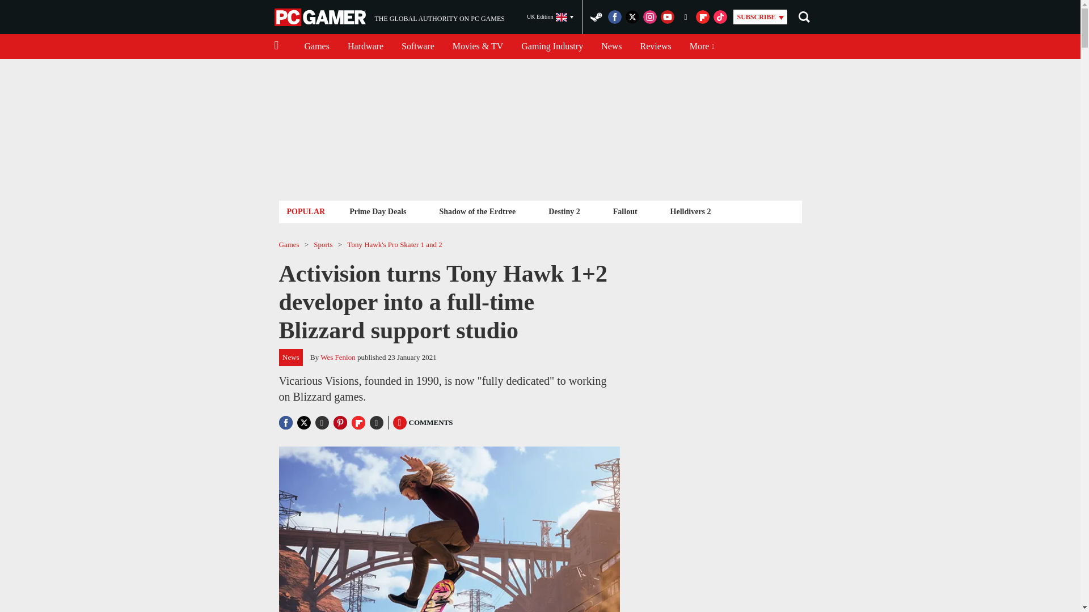 This screenshot has height=612, width=1089. What do you see at coordinates (656, 46) in the screenshot?
I see `Shadow of the Erdtree` at bounding box center [656, 46].